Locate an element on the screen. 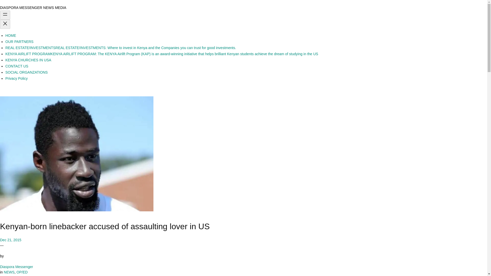  HOME is located at coordinates (11, 35).